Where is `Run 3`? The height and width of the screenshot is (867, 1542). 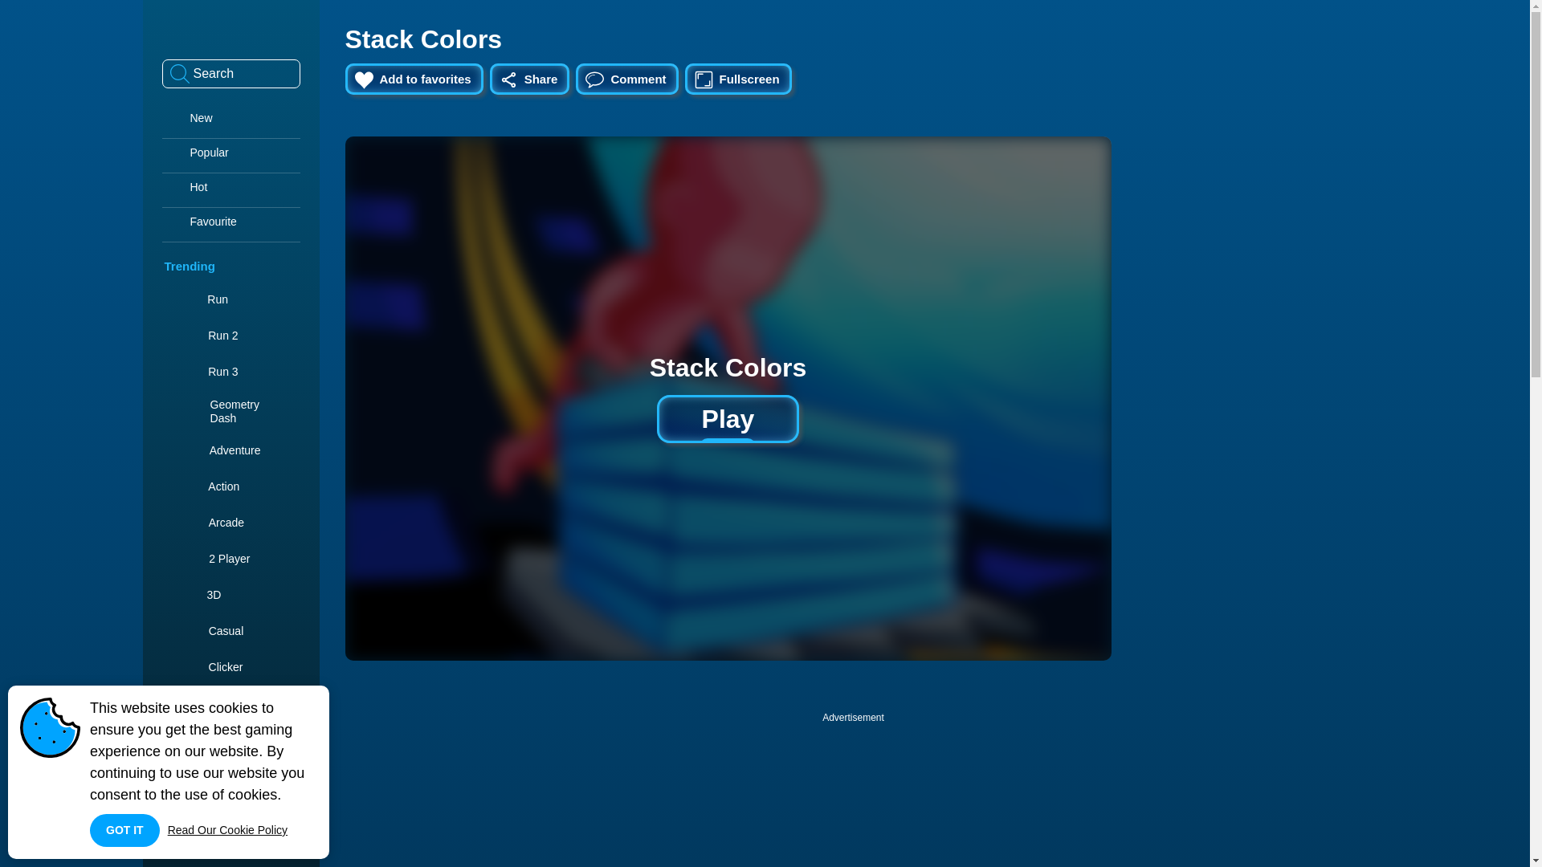
Run 3 is located at coordinates (210, 370).